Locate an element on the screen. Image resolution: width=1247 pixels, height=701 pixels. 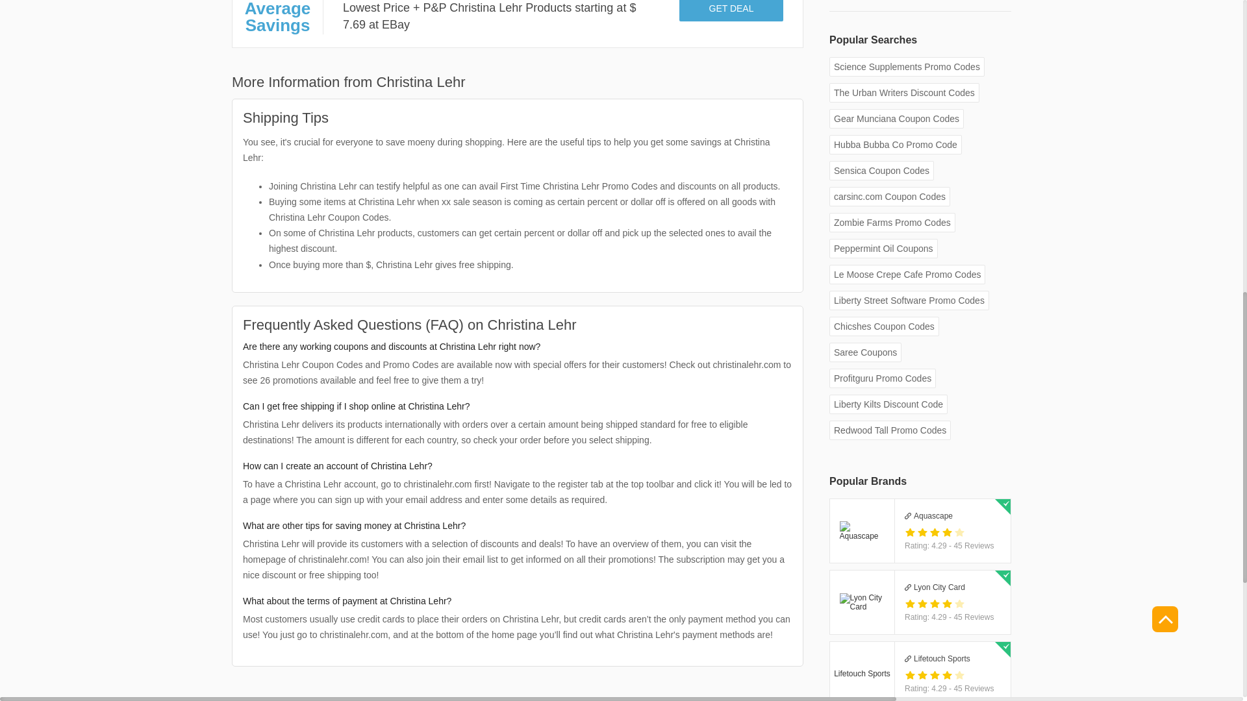
Liberty Street Software Promo Codes is located at coordinates (909, 301).